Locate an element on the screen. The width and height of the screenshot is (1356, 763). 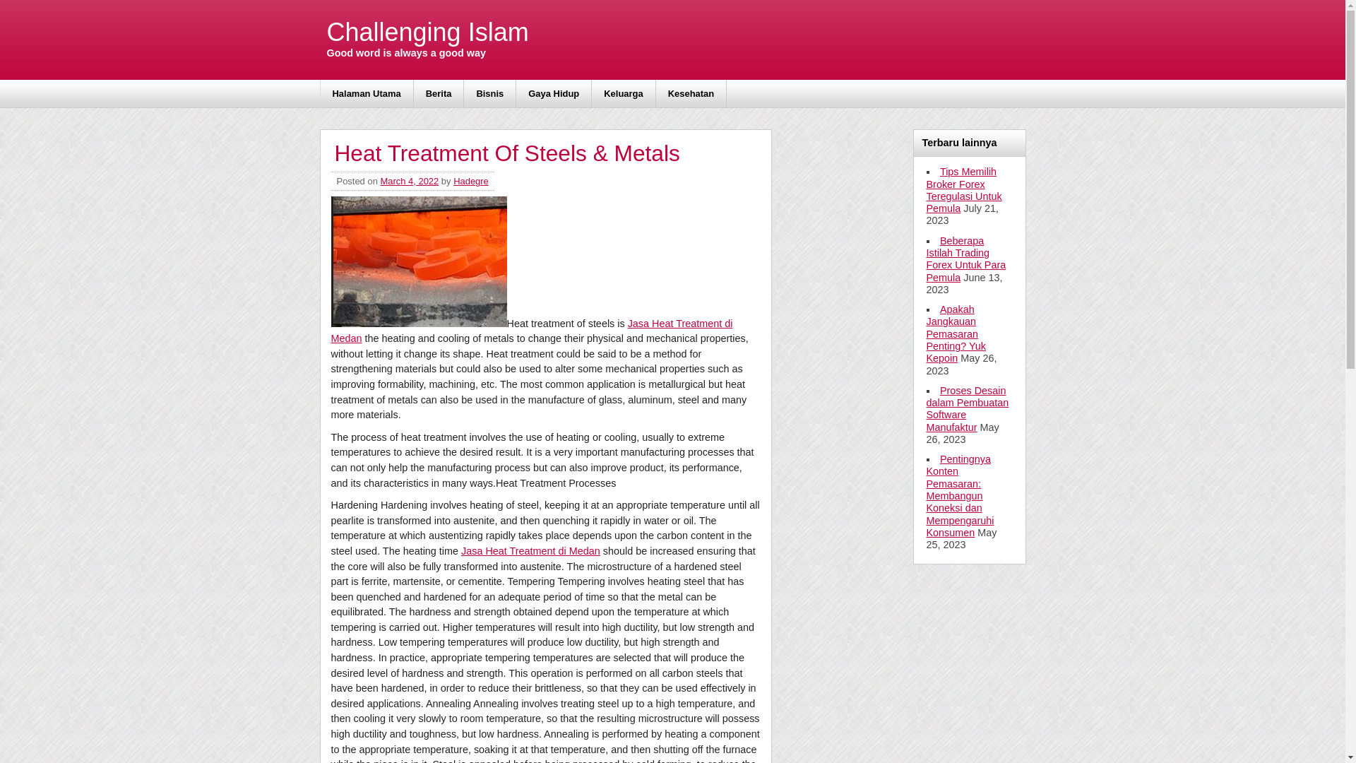
Challenging Islam is located at coordinates (427, 32).